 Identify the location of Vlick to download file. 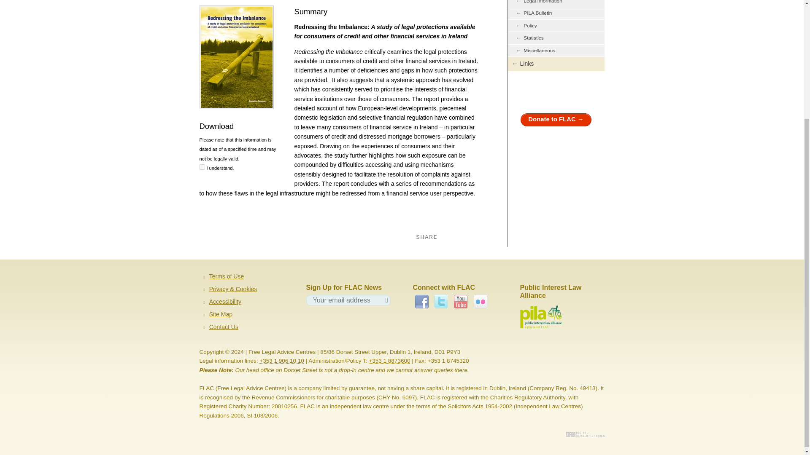
(236, 107).